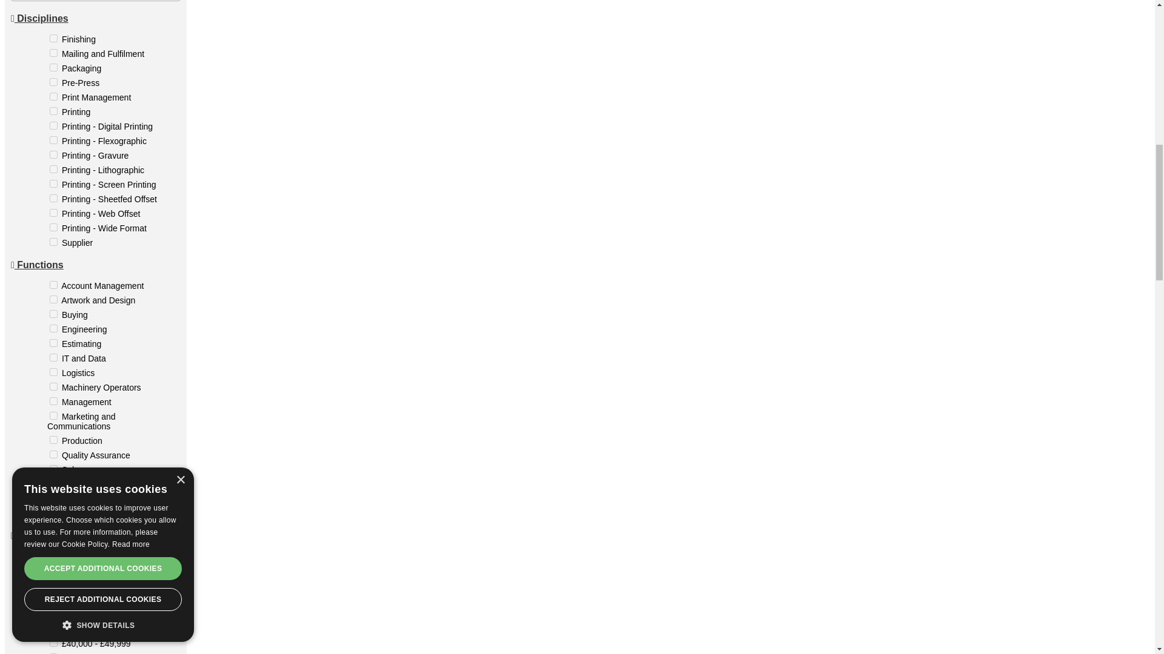  I want to click on 69, so click(53, 81).